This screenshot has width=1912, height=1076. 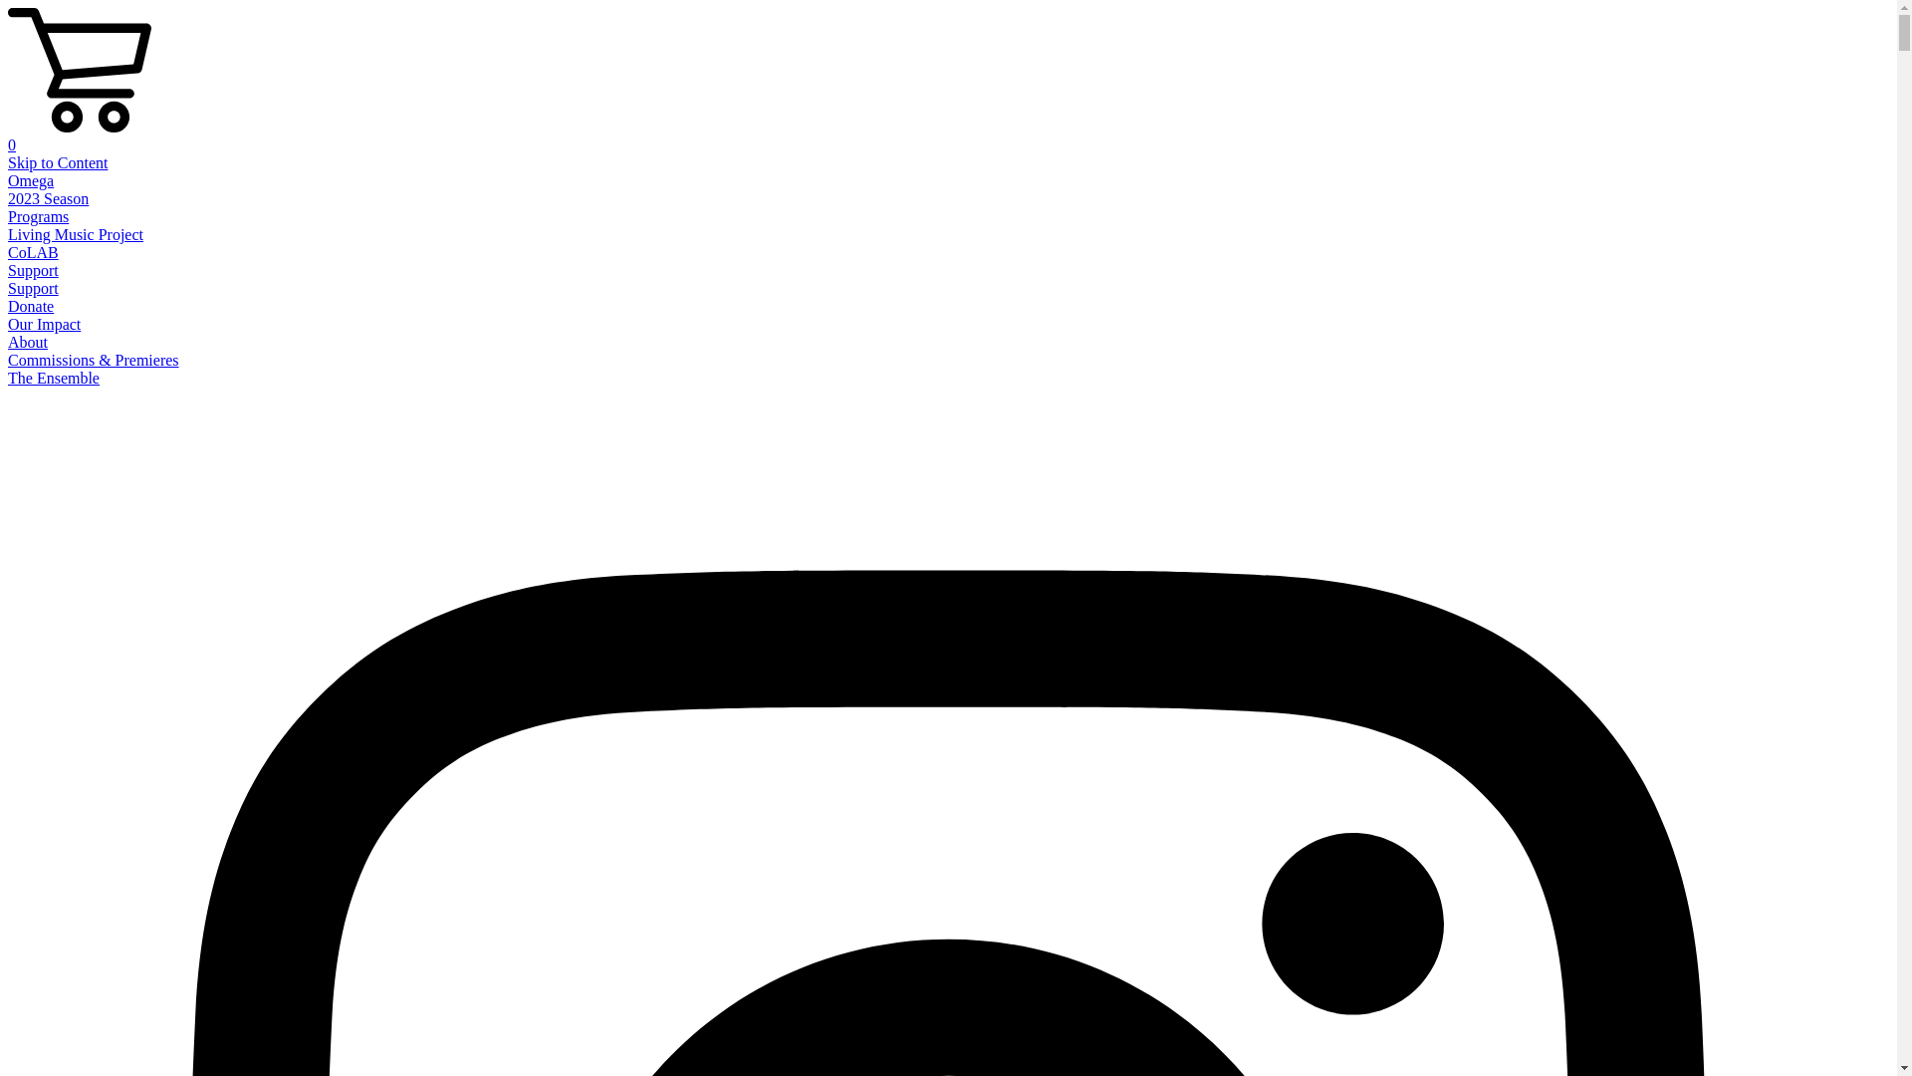 What do you see at coordinates (34, 253) in the screenshot?
I see `CoLAB` at bounding box center [34, 253].